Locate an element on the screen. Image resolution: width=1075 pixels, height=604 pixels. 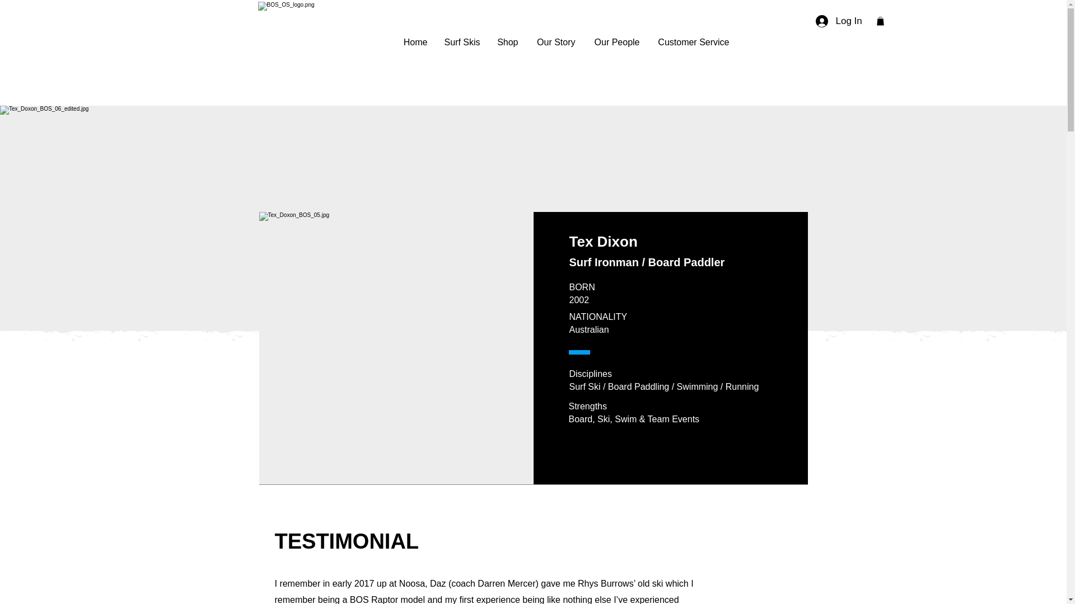
Our Story is located at coordinates (555, 42).